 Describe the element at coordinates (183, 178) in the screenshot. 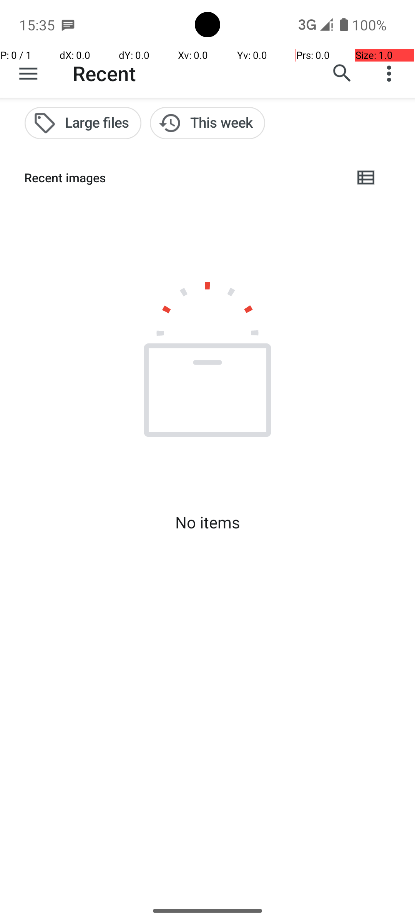

I see `Recent images` at that location.